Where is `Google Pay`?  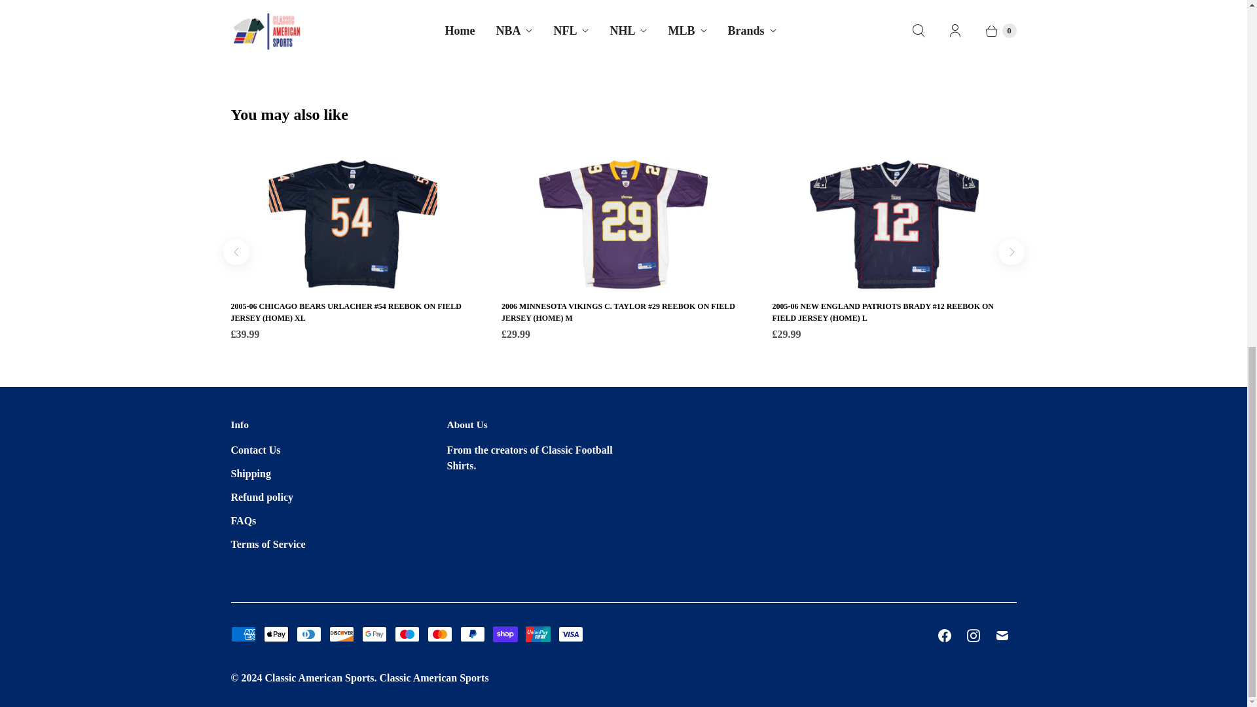 Google Pay is located at coordinates (373, 634).